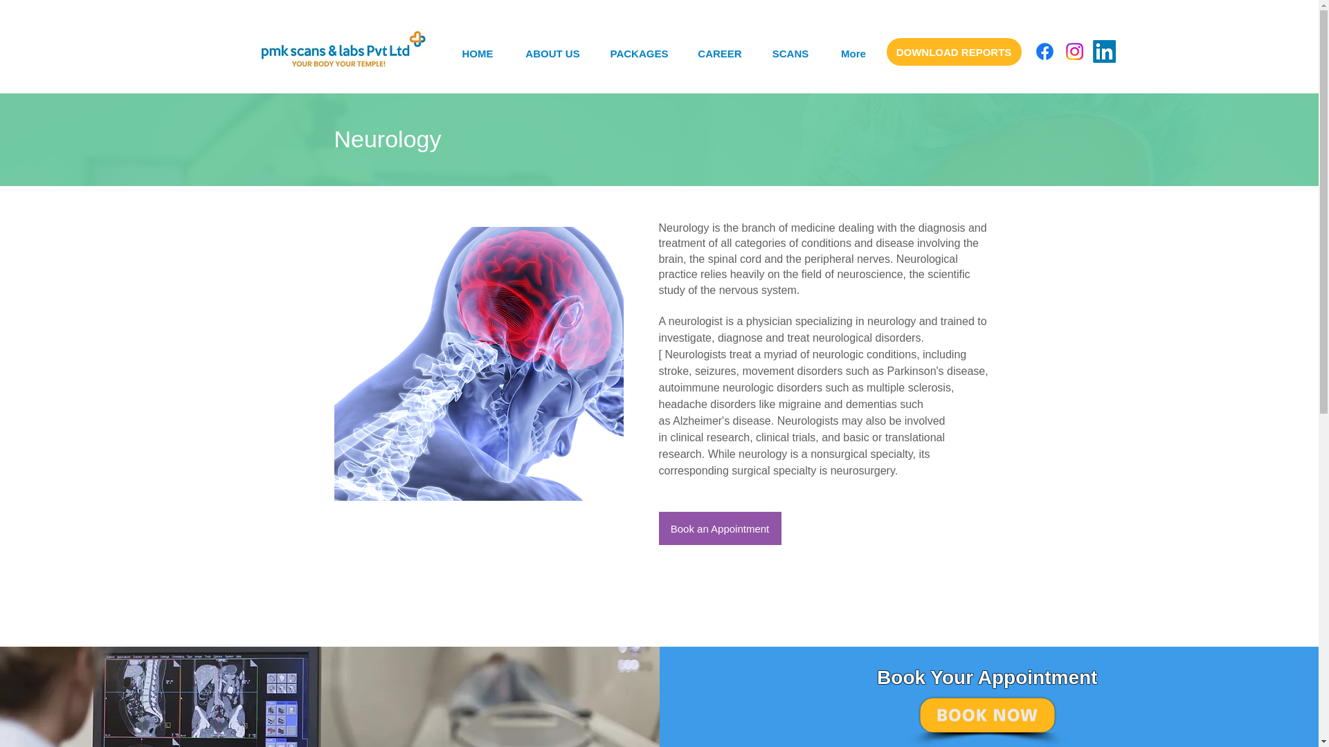 Image resolution: width=1329 pixels, height=747 pixels. I want to click on neuroscience, so click(869, 274).